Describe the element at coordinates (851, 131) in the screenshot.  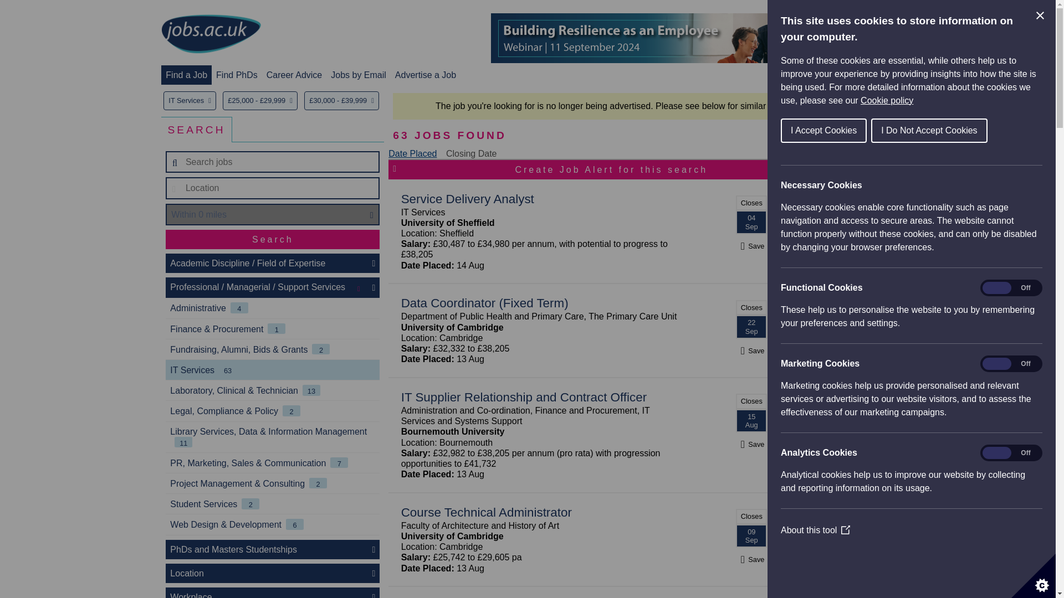
I see `I Accept Cookies` at that location.